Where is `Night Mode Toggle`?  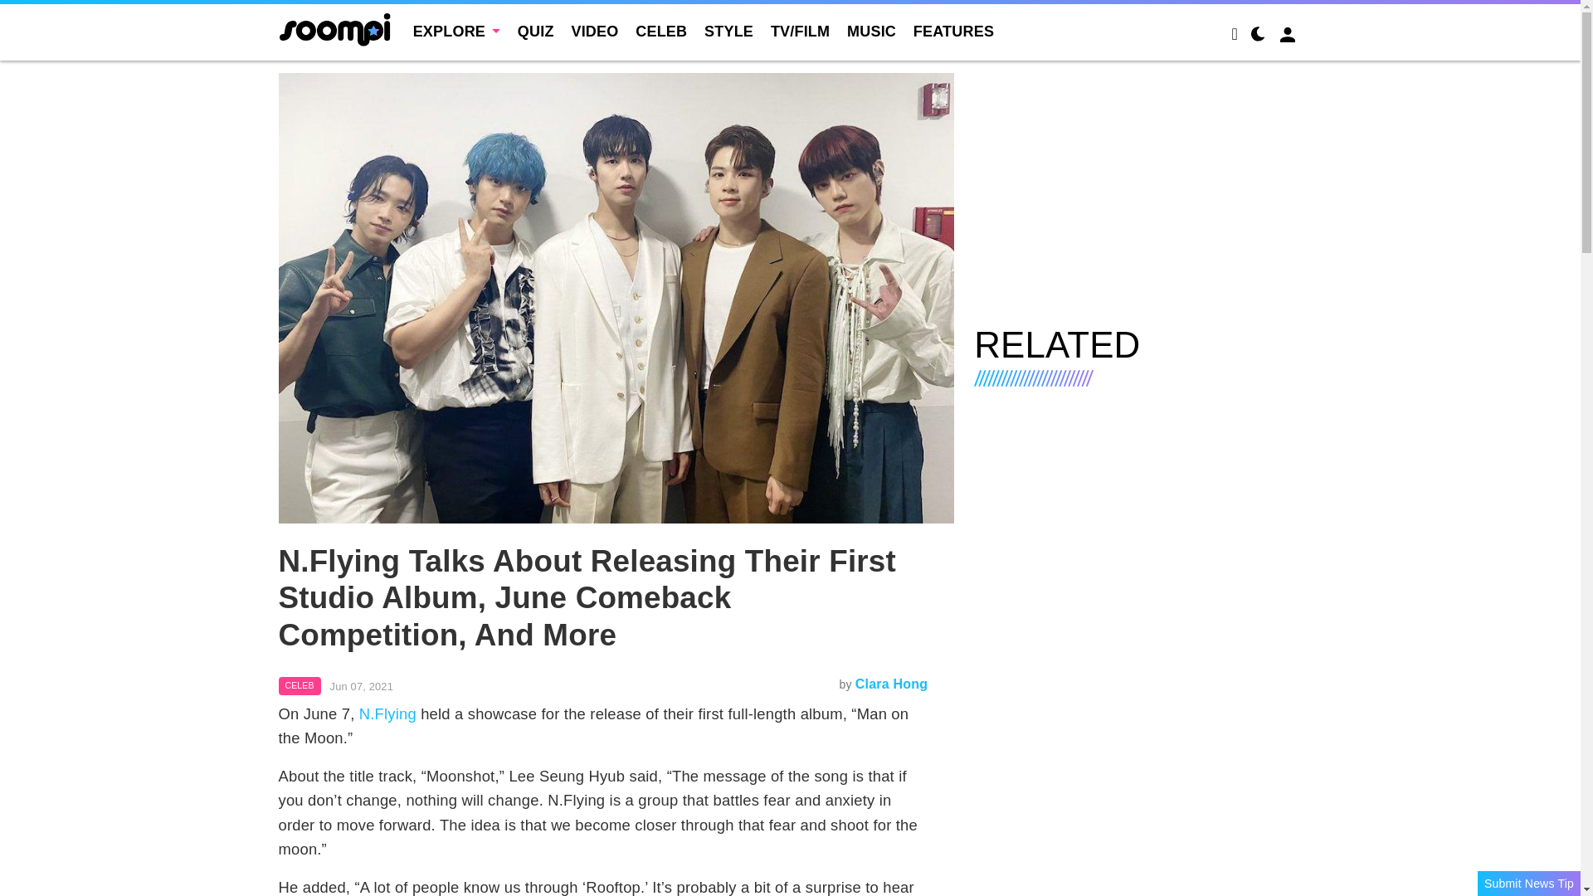 Night Mode Toggle is located at coordinates (1258, 37).